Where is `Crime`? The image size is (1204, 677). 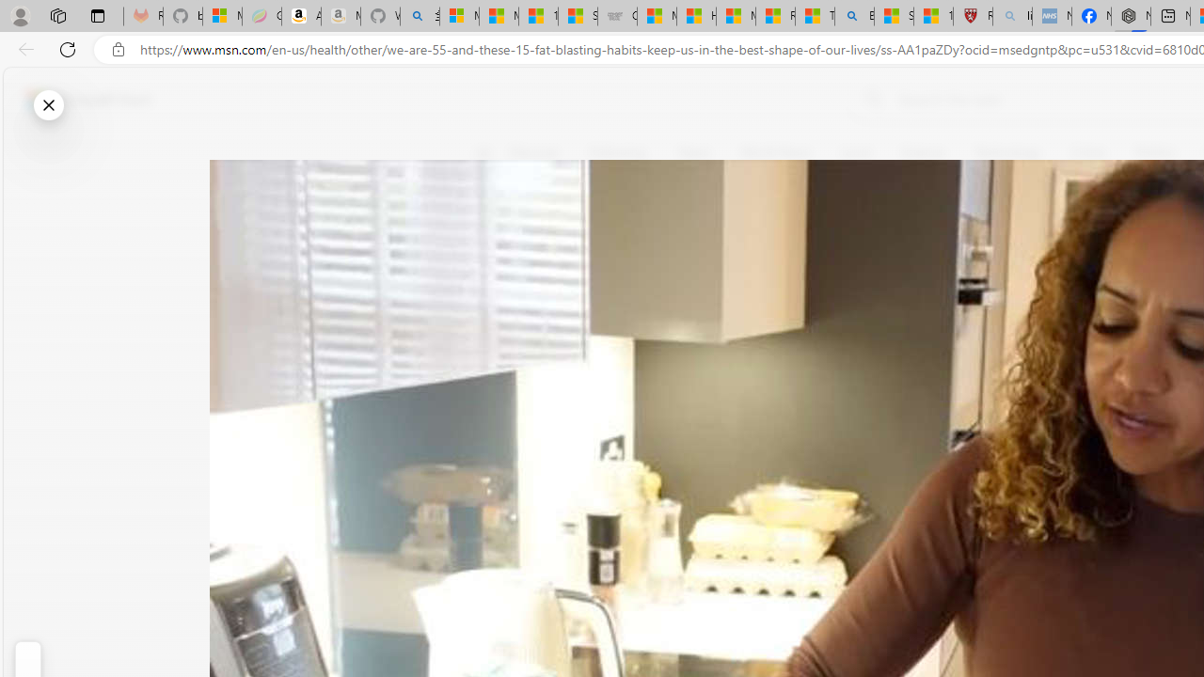
Crime is located at coordinates (1087, 152).